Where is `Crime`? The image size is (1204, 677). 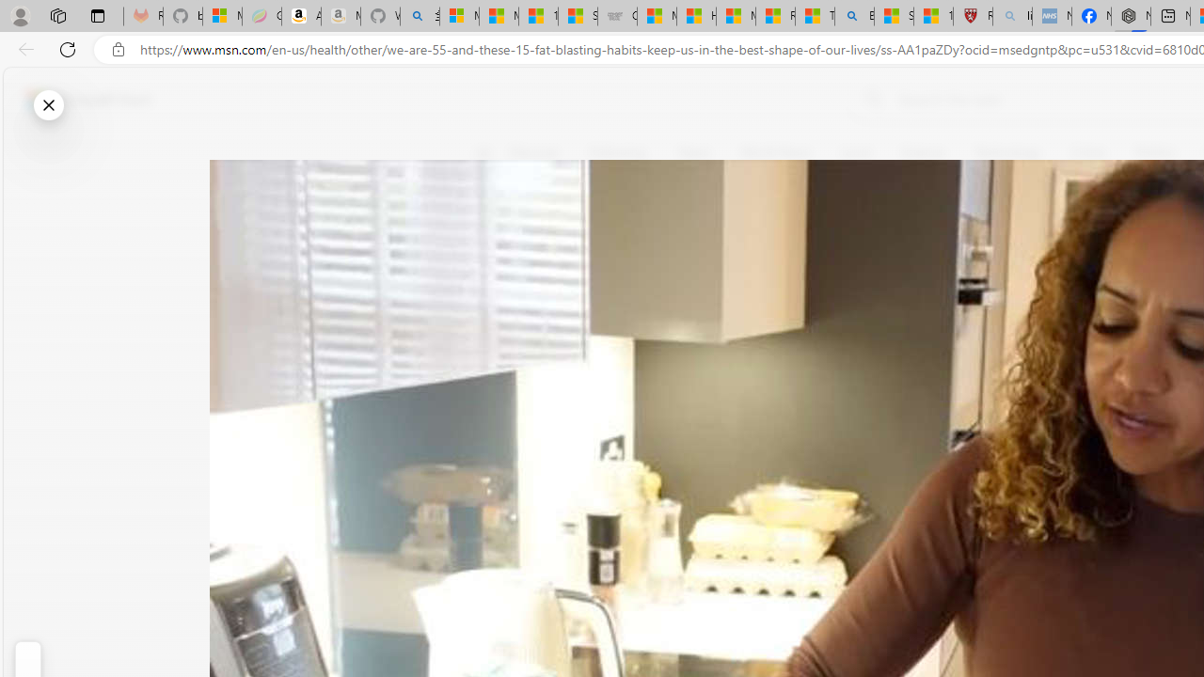
Crime is located at coordinates (1087, 152).